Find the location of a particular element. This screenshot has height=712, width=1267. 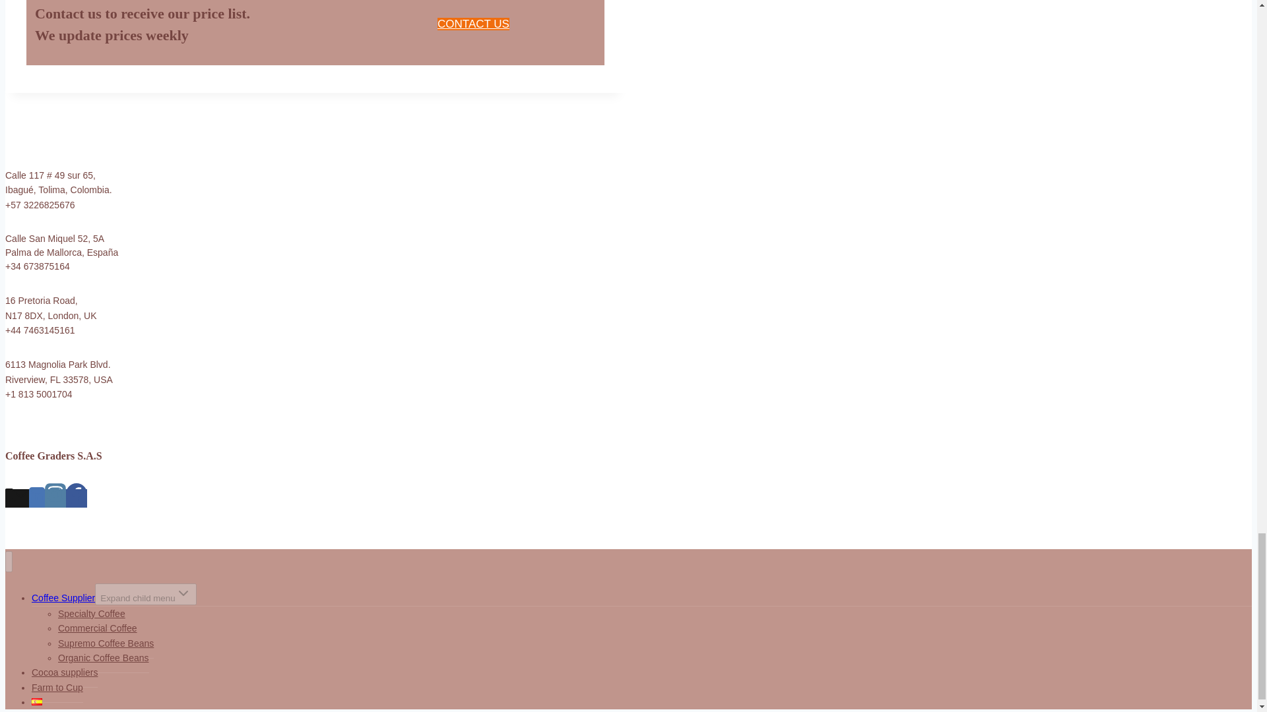

Instagram is located at coordinates (55, 493).